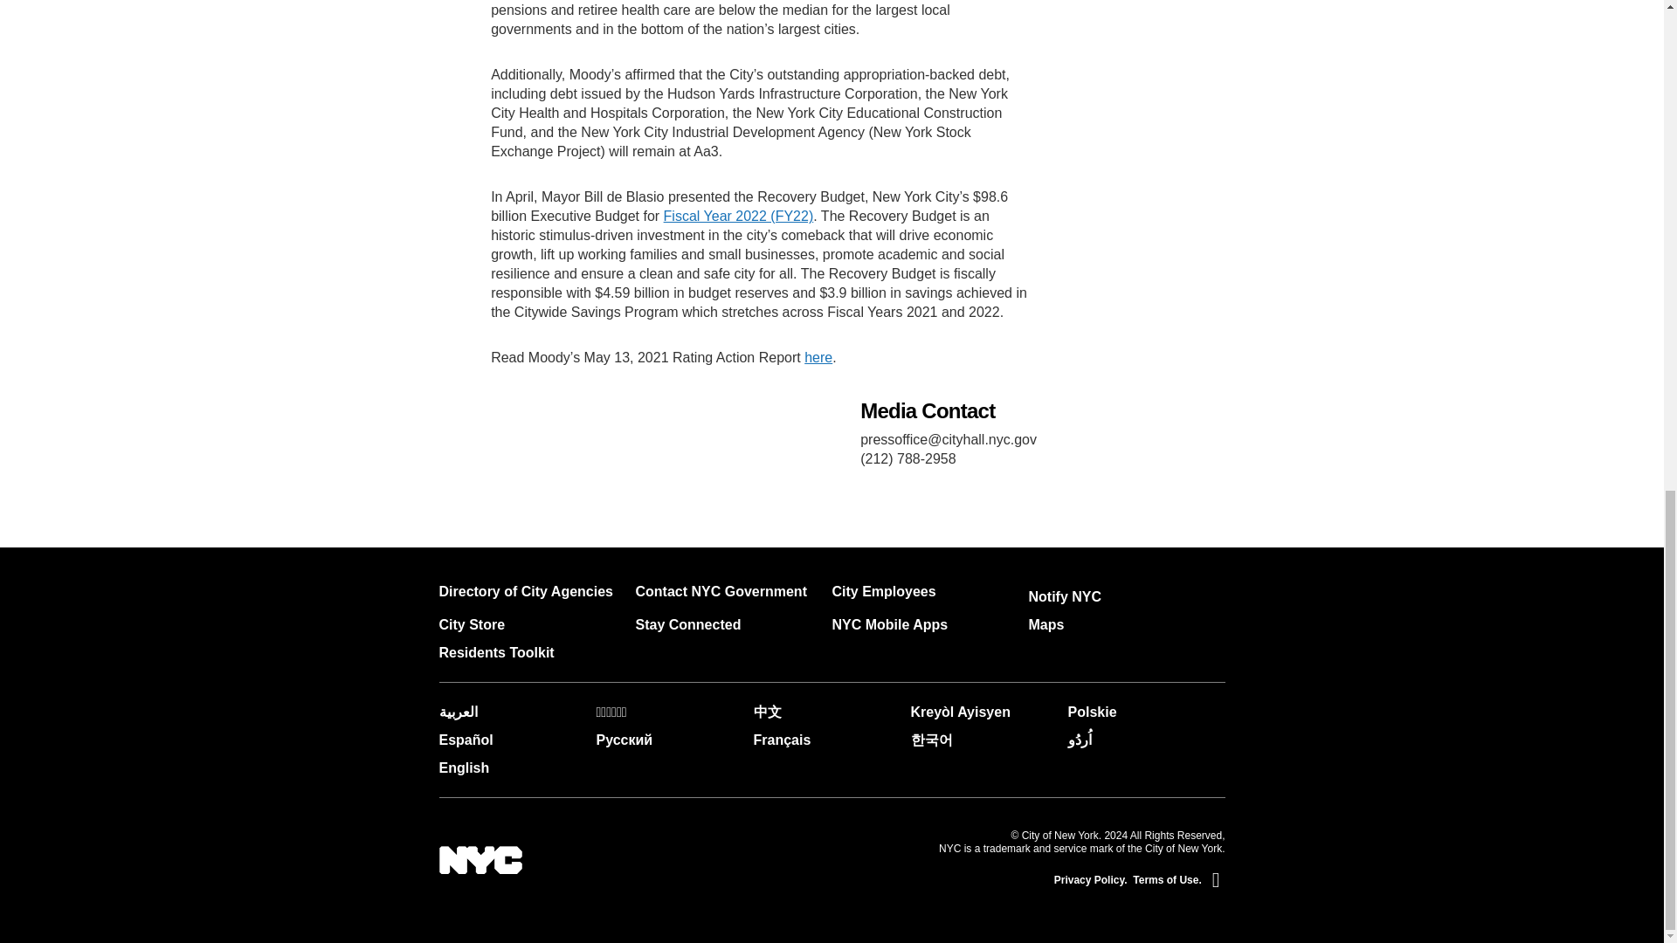  Describe the element at coordinates (721, 590) in the screenshot. I see `Contact NYC Government` at that location.